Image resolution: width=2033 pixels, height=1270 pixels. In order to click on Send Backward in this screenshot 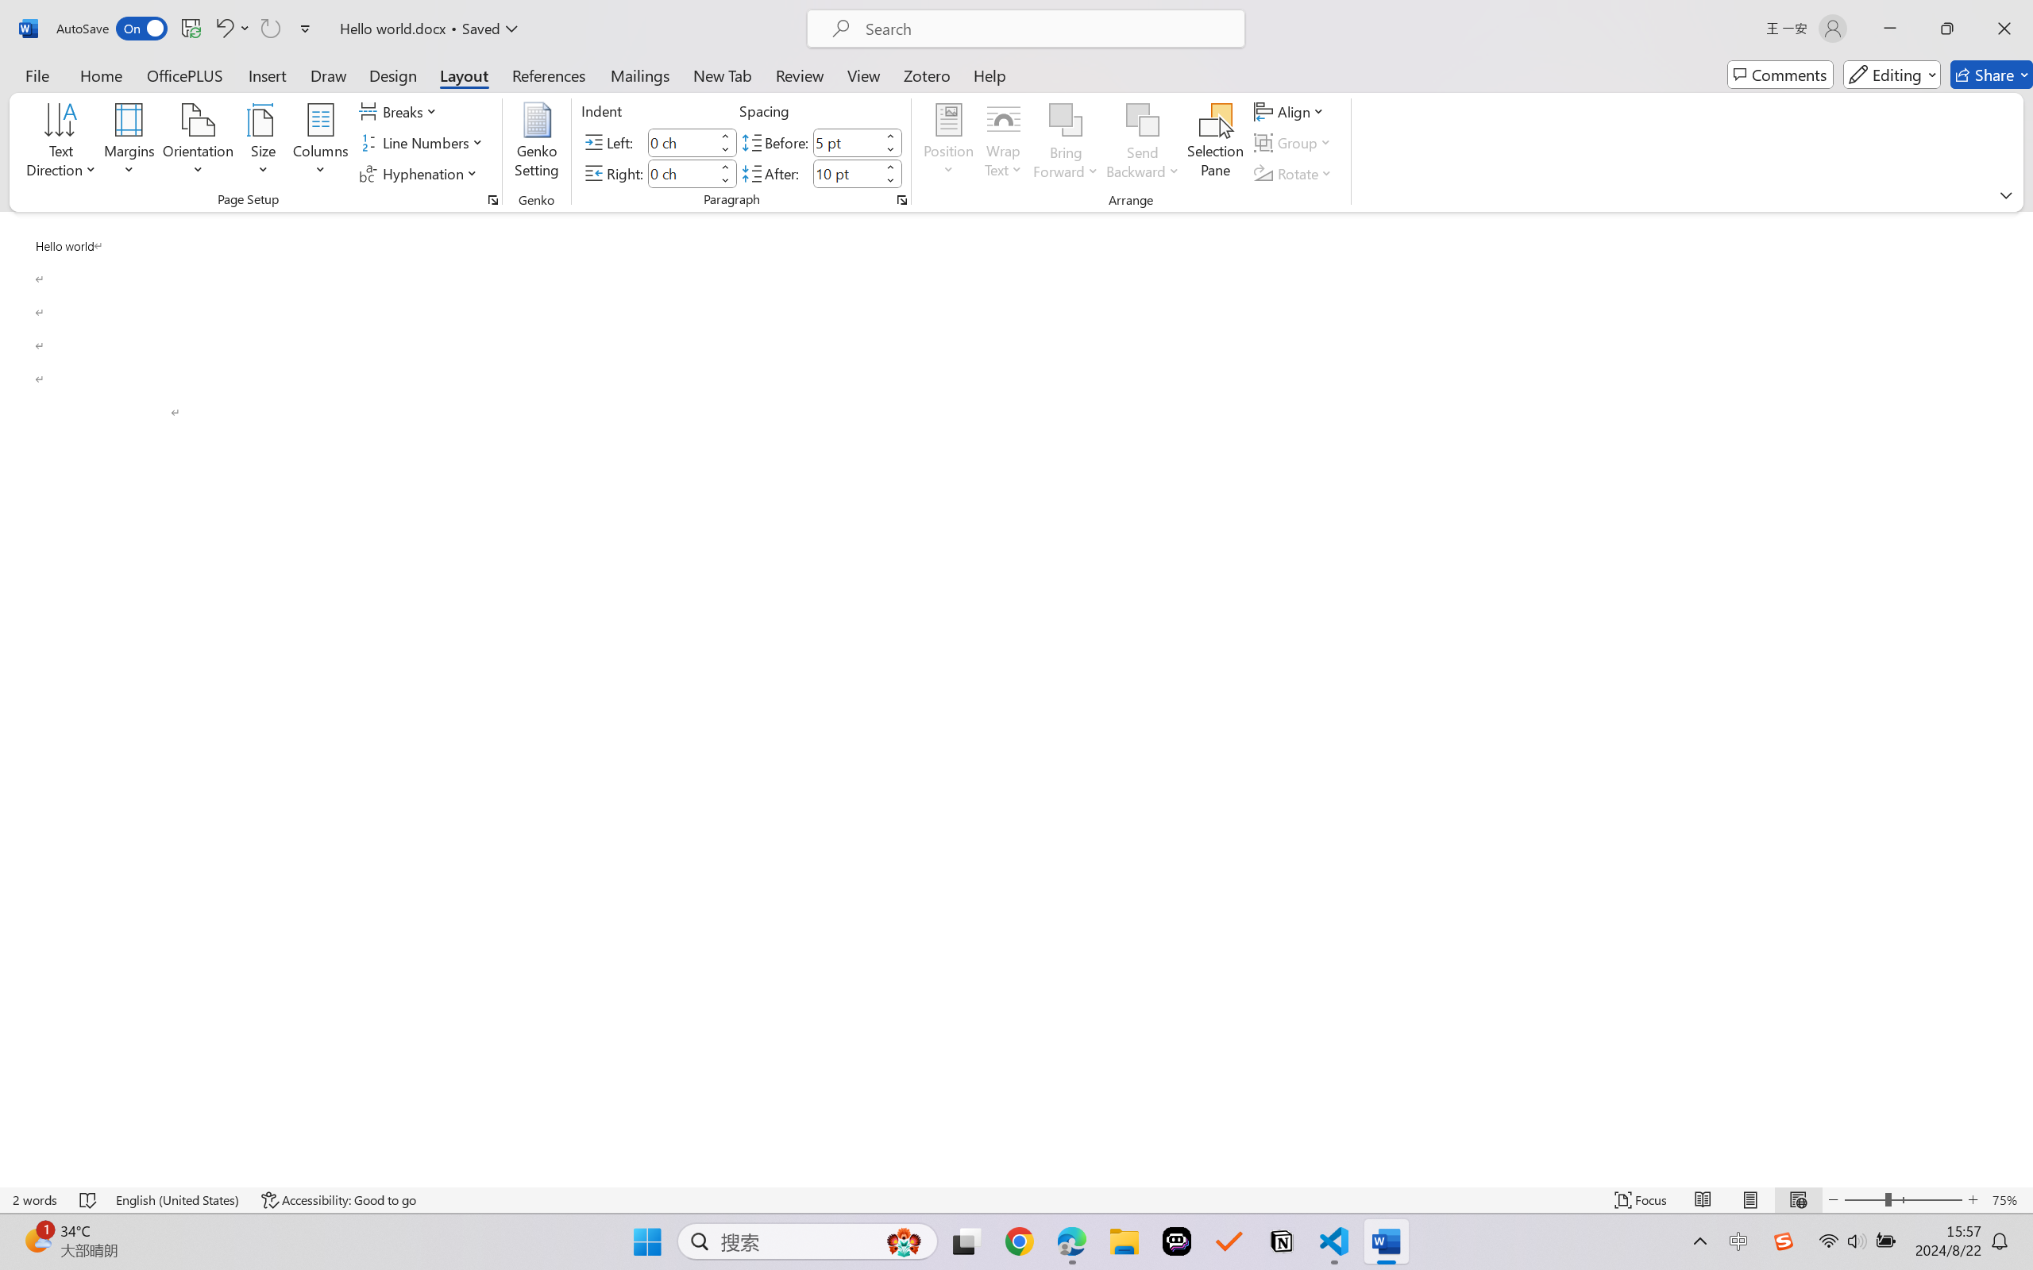, I will do `click(1144, 120)`.